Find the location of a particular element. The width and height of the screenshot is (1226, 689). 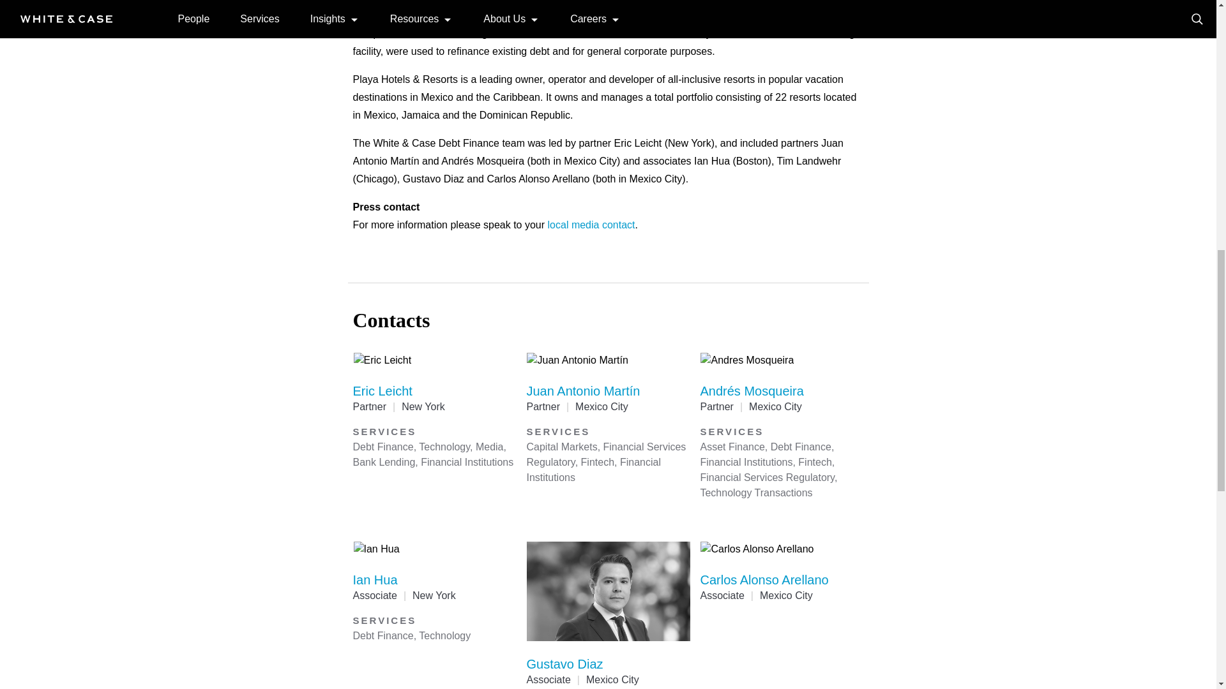

Gustavo Diaz is located at coordinates (564, 663).